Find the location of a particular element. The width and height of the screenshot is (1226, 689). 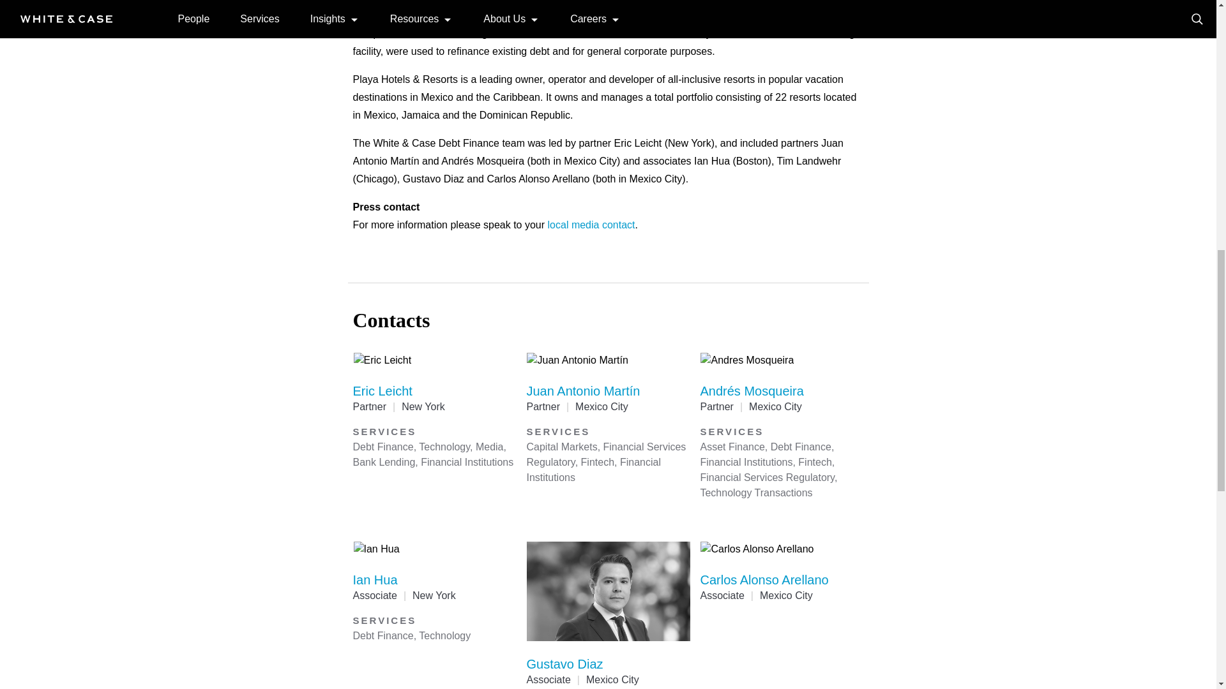

Gustavo Diaz is located at coordinates (564, 663).